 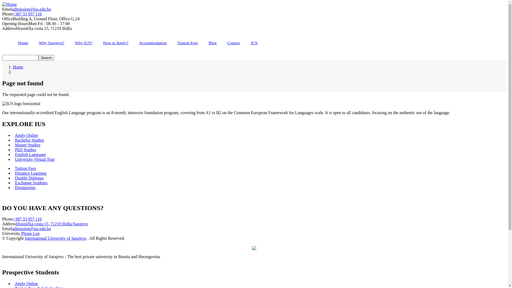 I want to click on Search, so click(x=46, y=58).